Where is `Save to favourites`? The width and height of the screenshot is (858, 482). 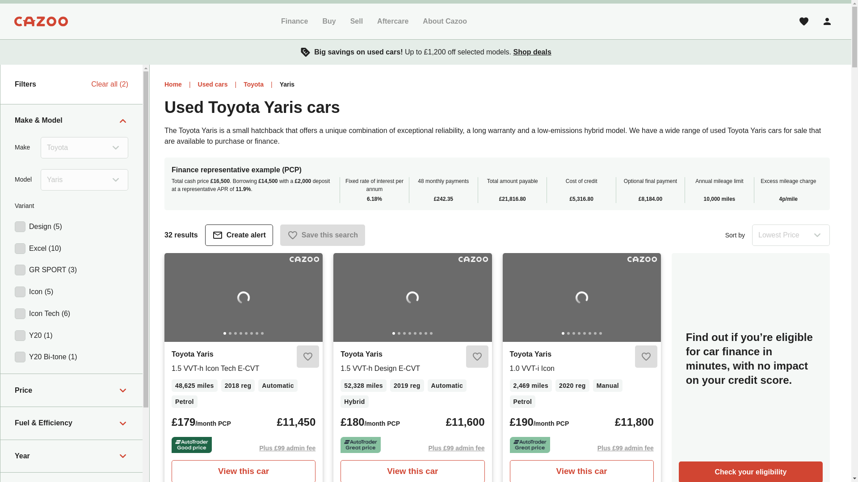 Save to favourites is located at coordinates (646, 357).